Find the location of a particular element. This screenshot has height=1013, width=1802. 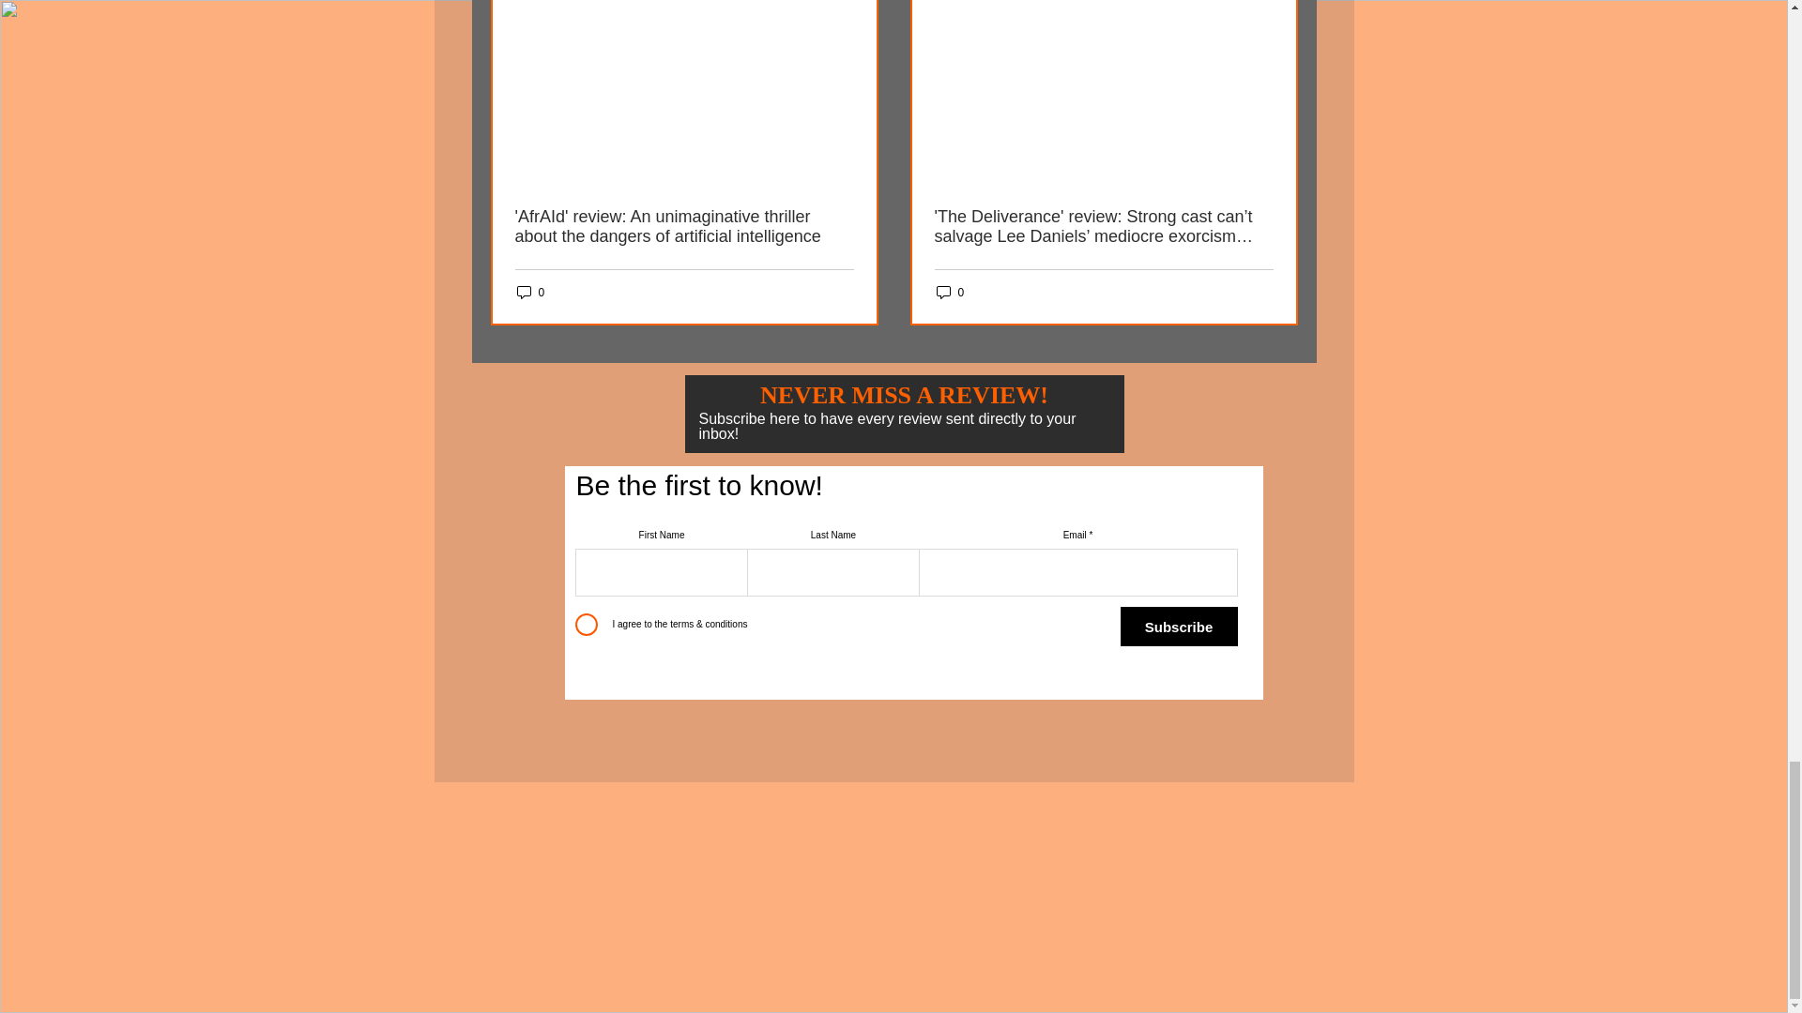

Subscribe is located at coordinates (1179, 627).